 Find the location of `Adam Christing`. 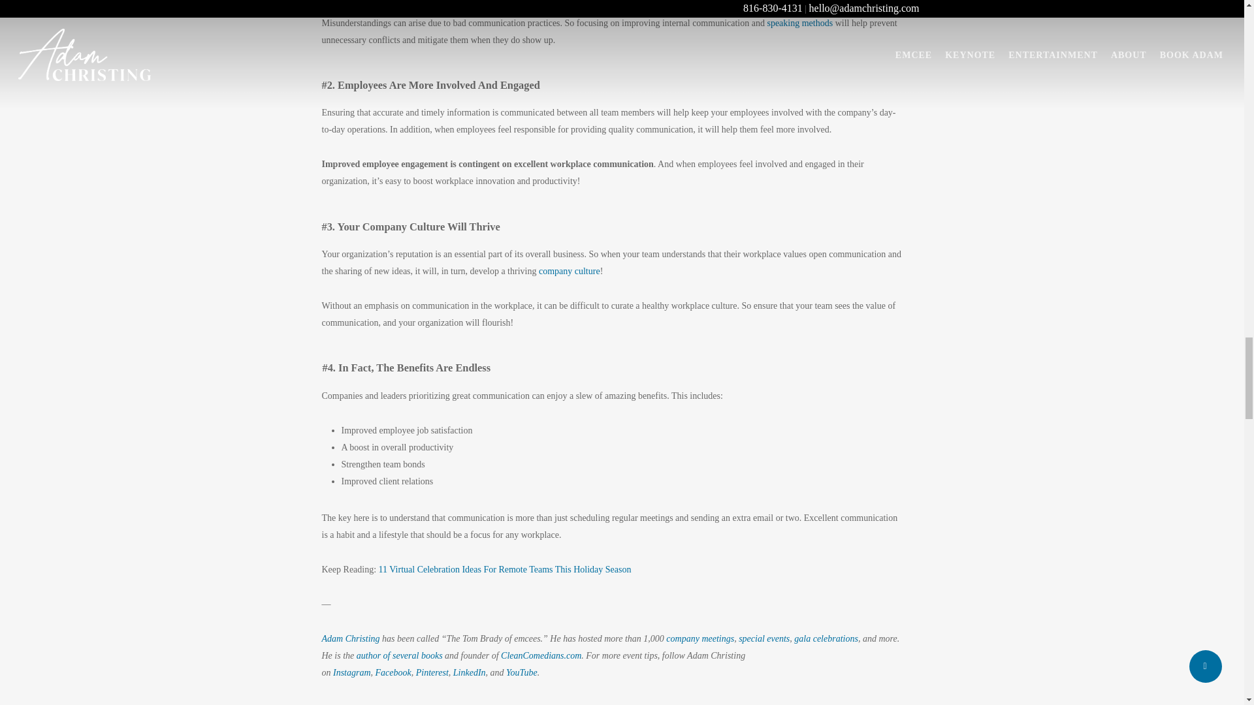

Adam Christing is located at coordinates (350, 638).